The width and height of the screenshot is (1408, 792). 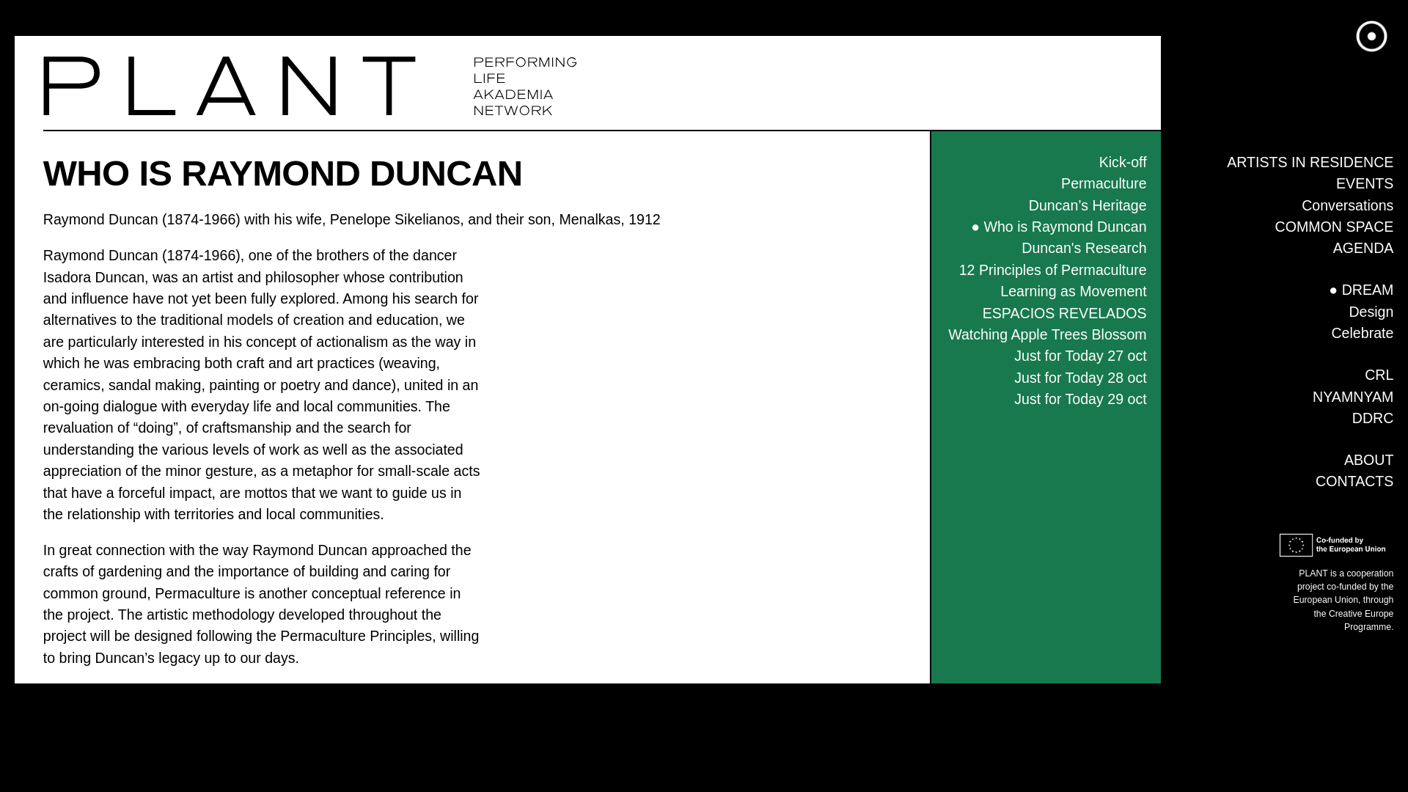 What do you see at coordinates (1046, 334) in the screenshot?
I see `Watching Apple Trees Blossom` at bounding box center [1046, 334].